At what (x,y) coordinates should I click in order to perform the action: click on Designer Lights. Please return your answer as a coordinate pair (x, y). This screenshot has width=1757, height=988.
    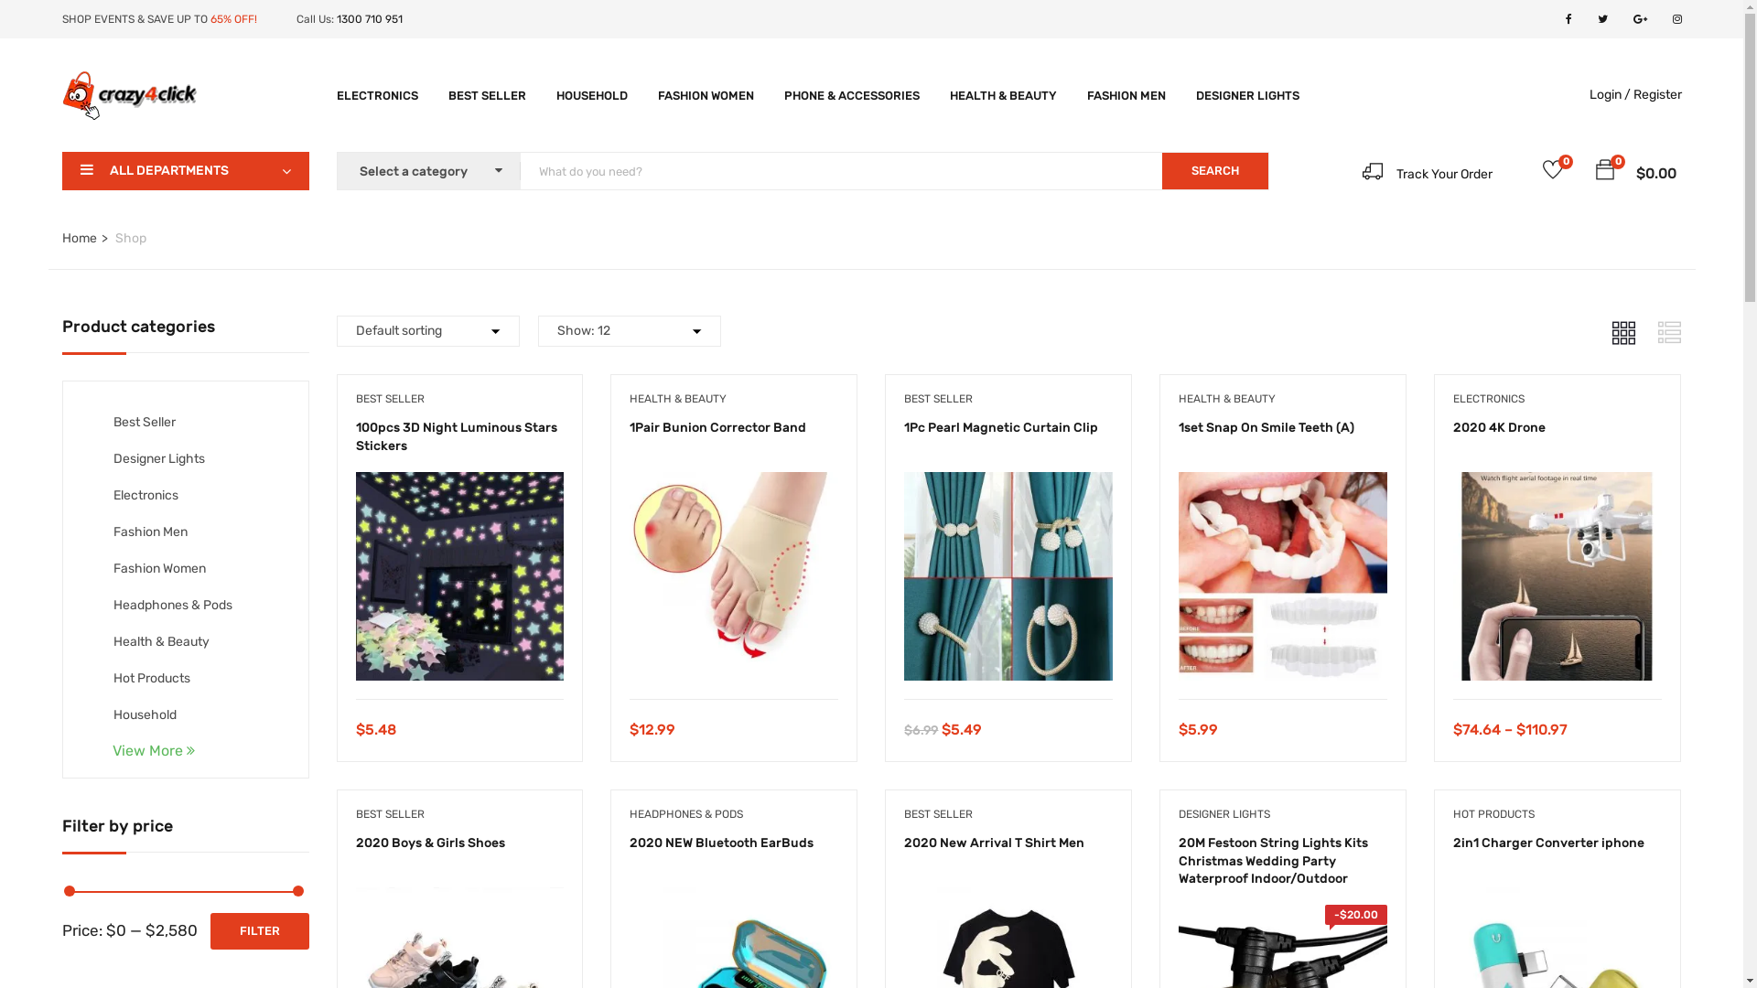
    Looking at the image, I should click on (159, 459).